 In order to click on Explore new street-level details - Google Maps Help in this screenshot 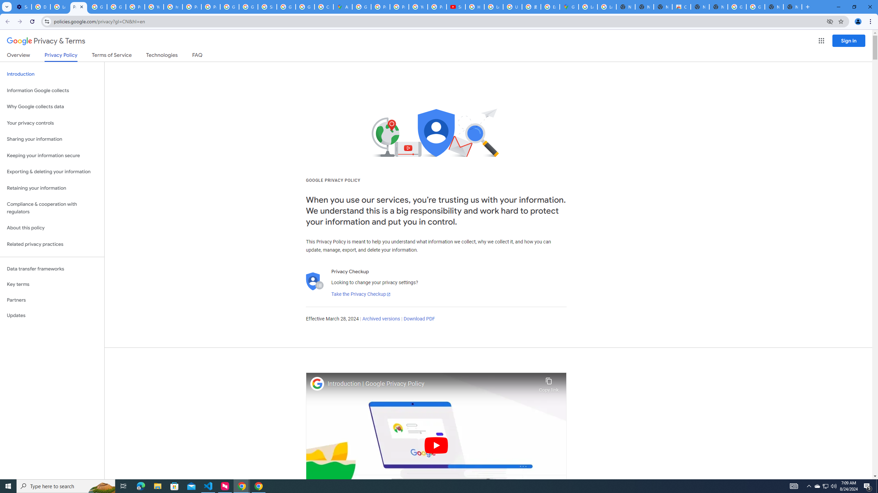, I will do `click(550, 7)`.